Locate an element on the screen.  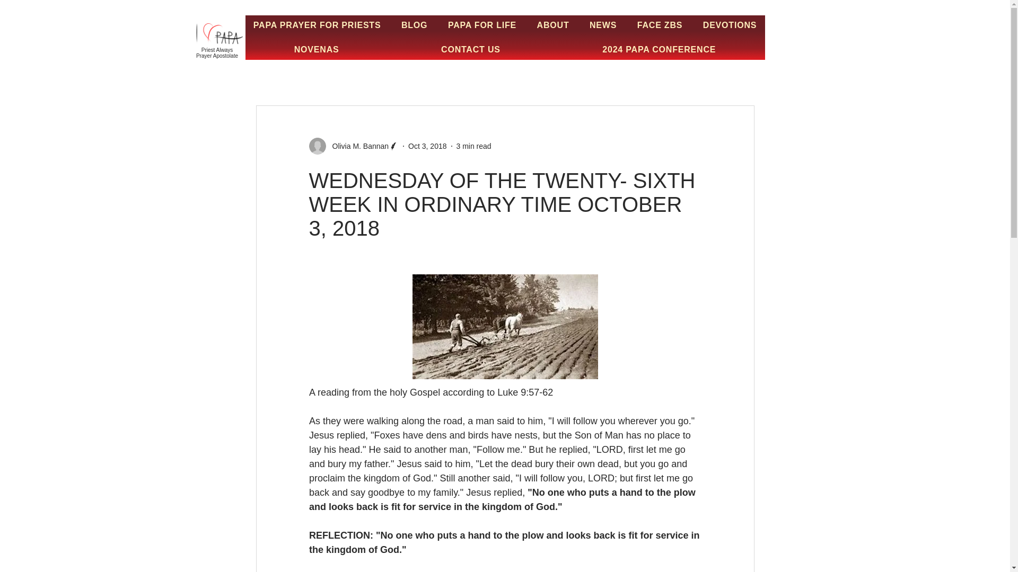
Olivia M. Bannan is located at coordinates (353, 146).